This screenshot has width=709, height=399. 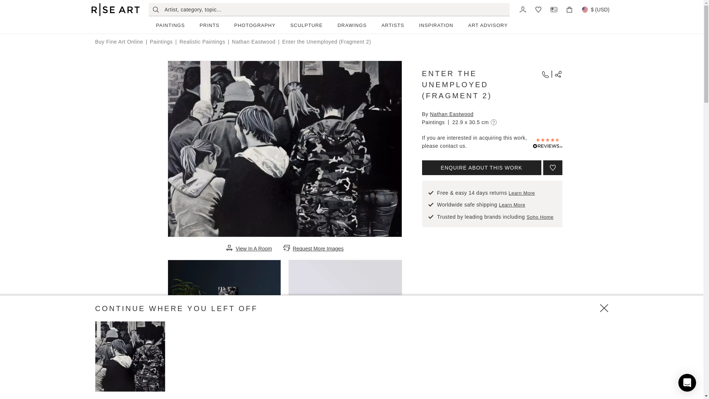 I want to click on Gift Card, so click(x=554, y=9).